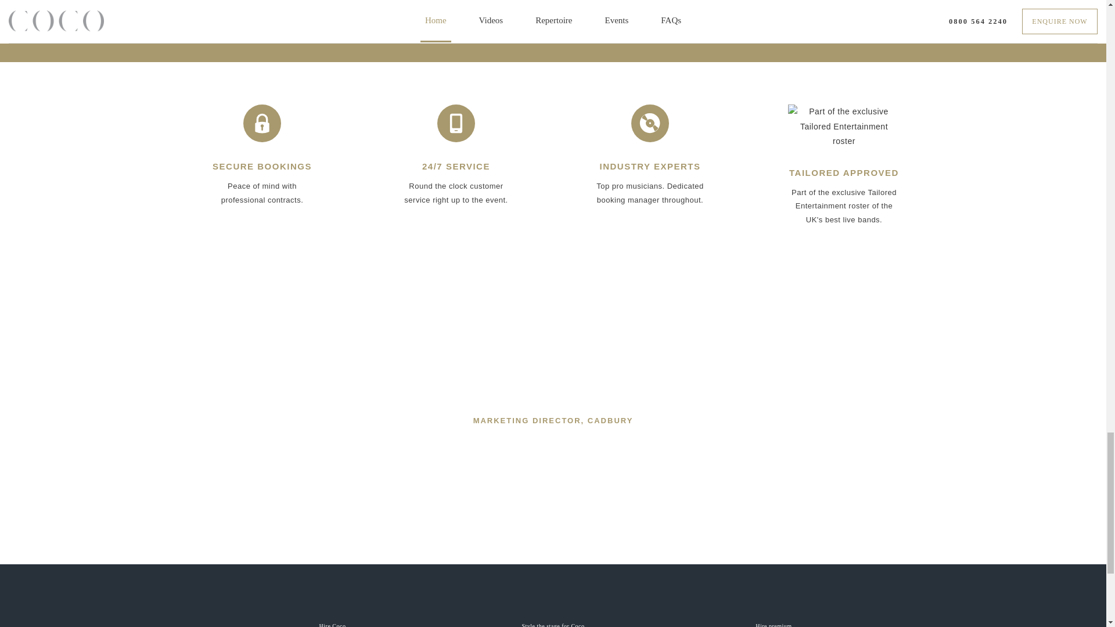 The image size is (1115, 627). I want to click on Hire premium production and lighting at Tailored AV, so click(774, 625).